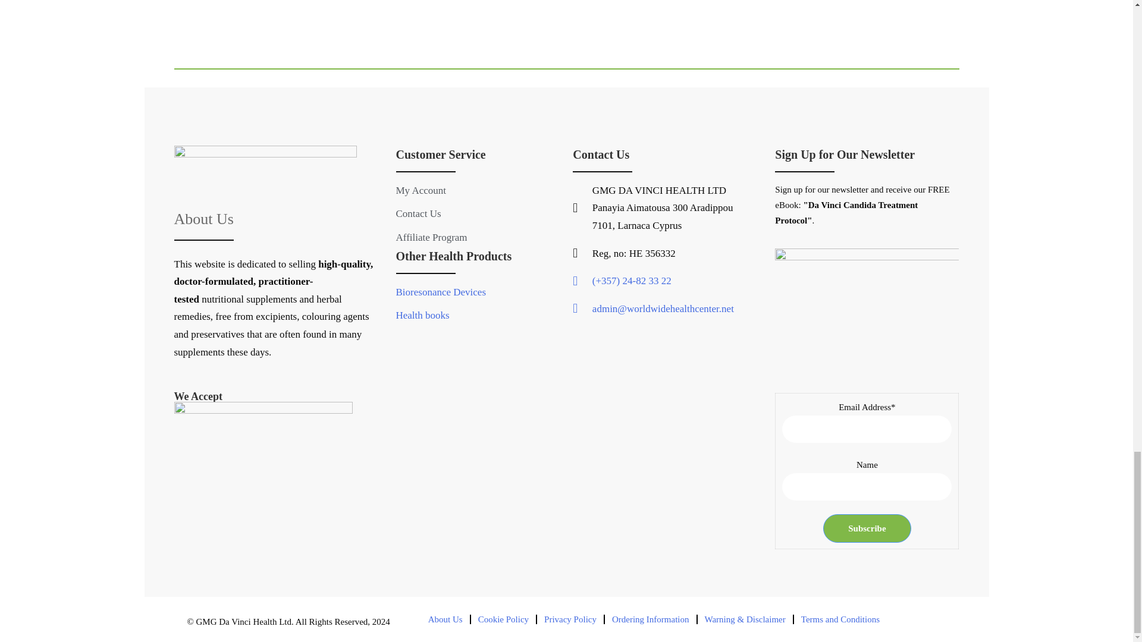 The height and width of the screenshot is (642, 1142). I want to click on Subscribe, so click(867, 528).